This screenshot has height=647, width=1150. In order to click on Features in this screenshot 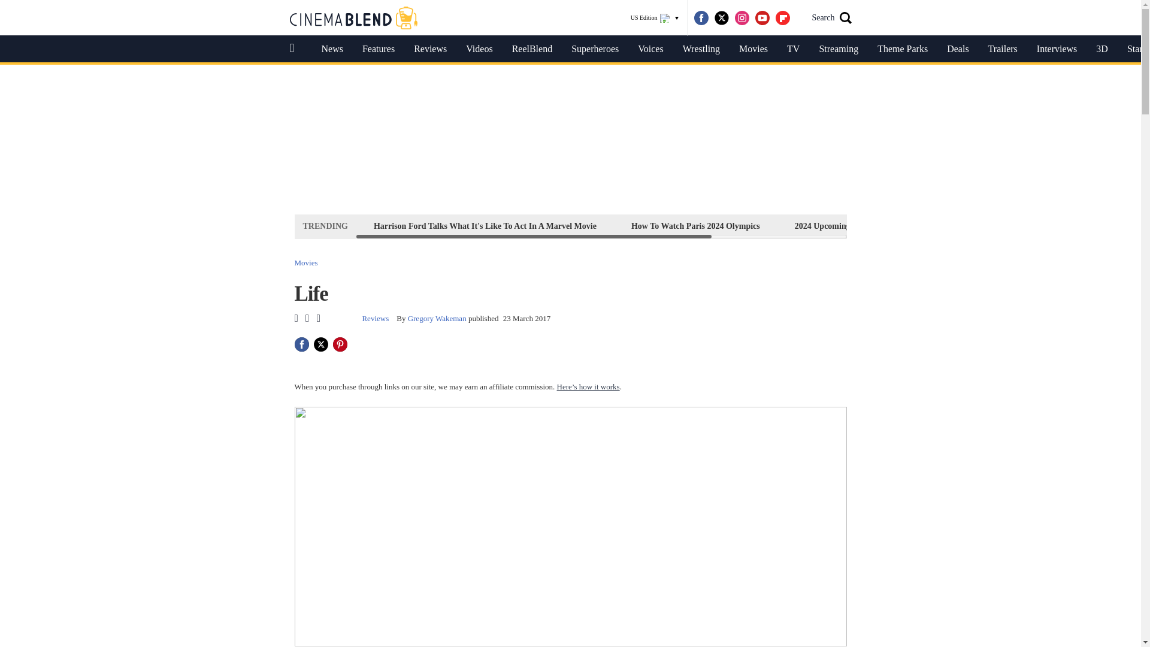, I will do `click(379, 49)`.